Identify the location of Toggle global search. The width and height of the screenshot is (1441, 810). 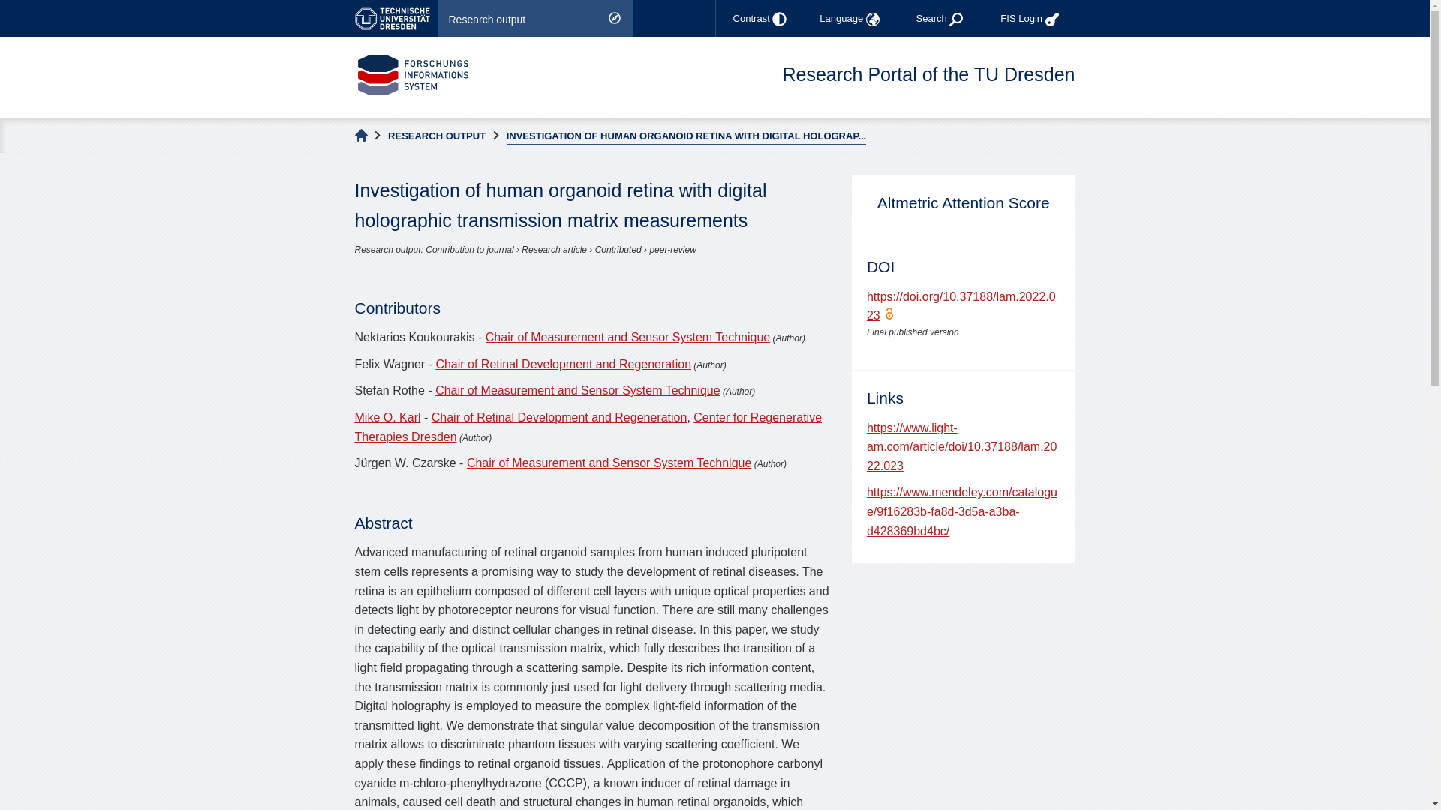
(940, 18).